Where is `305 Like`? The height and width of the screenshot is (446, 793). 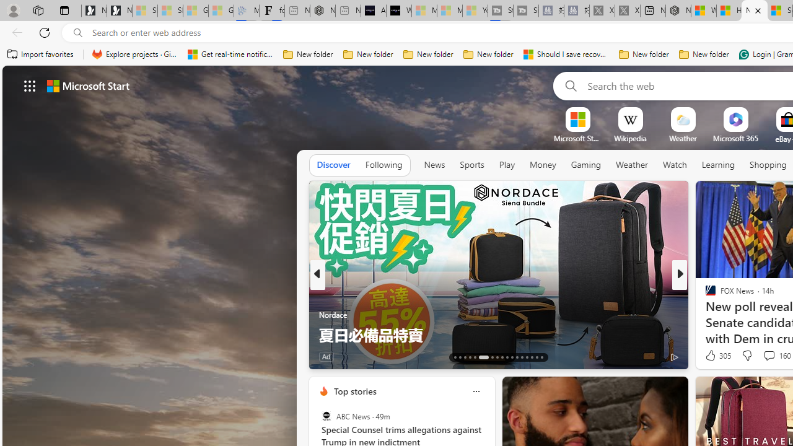
305 Like is located at coordinates (717, 356).